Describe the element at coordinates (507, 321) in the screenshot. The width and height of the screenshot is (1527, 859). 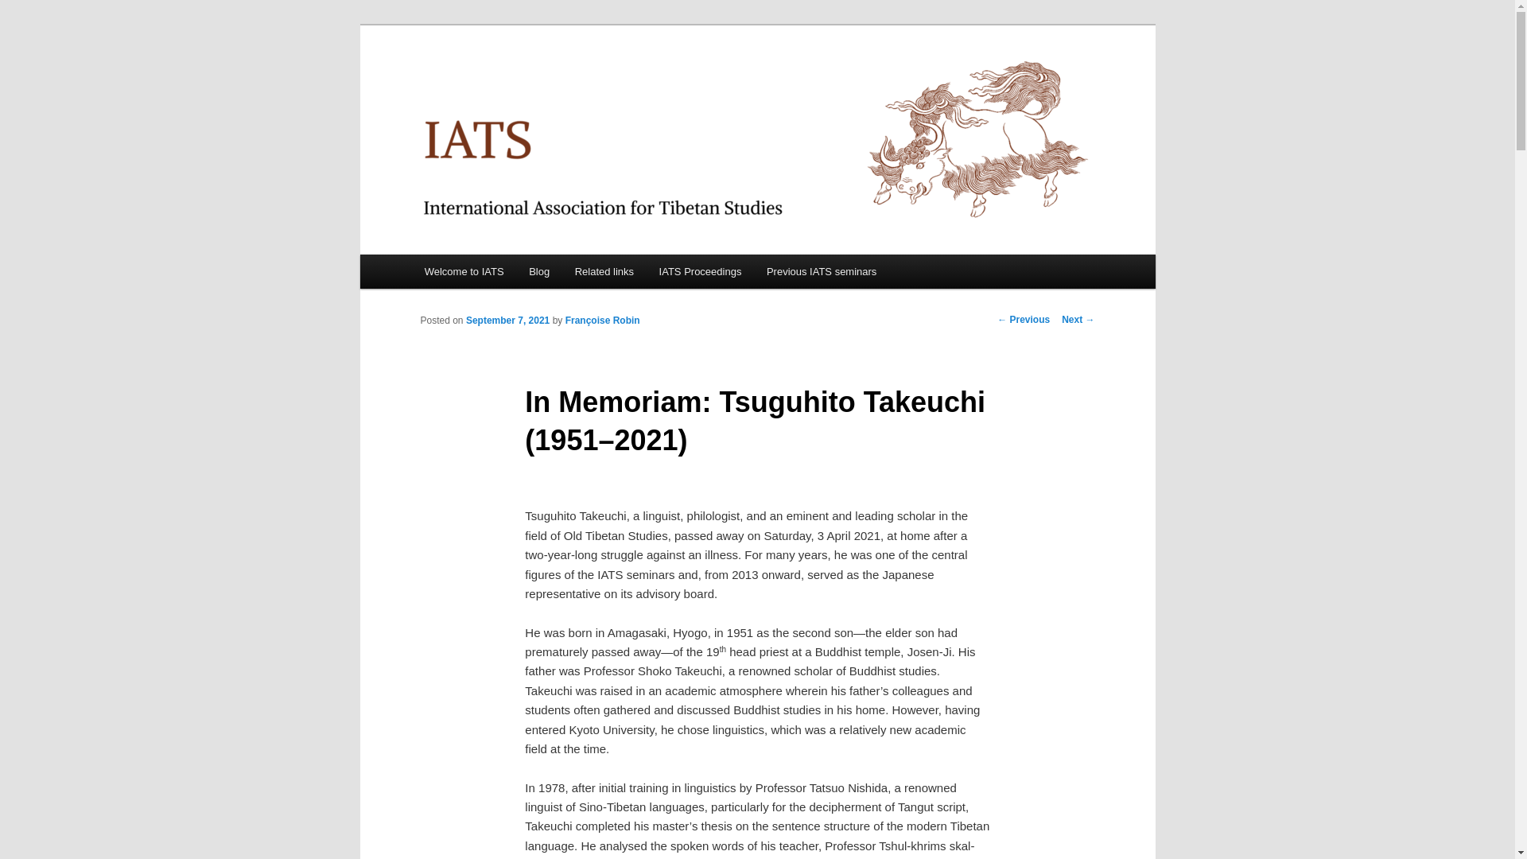
I see `19:26` at that location.